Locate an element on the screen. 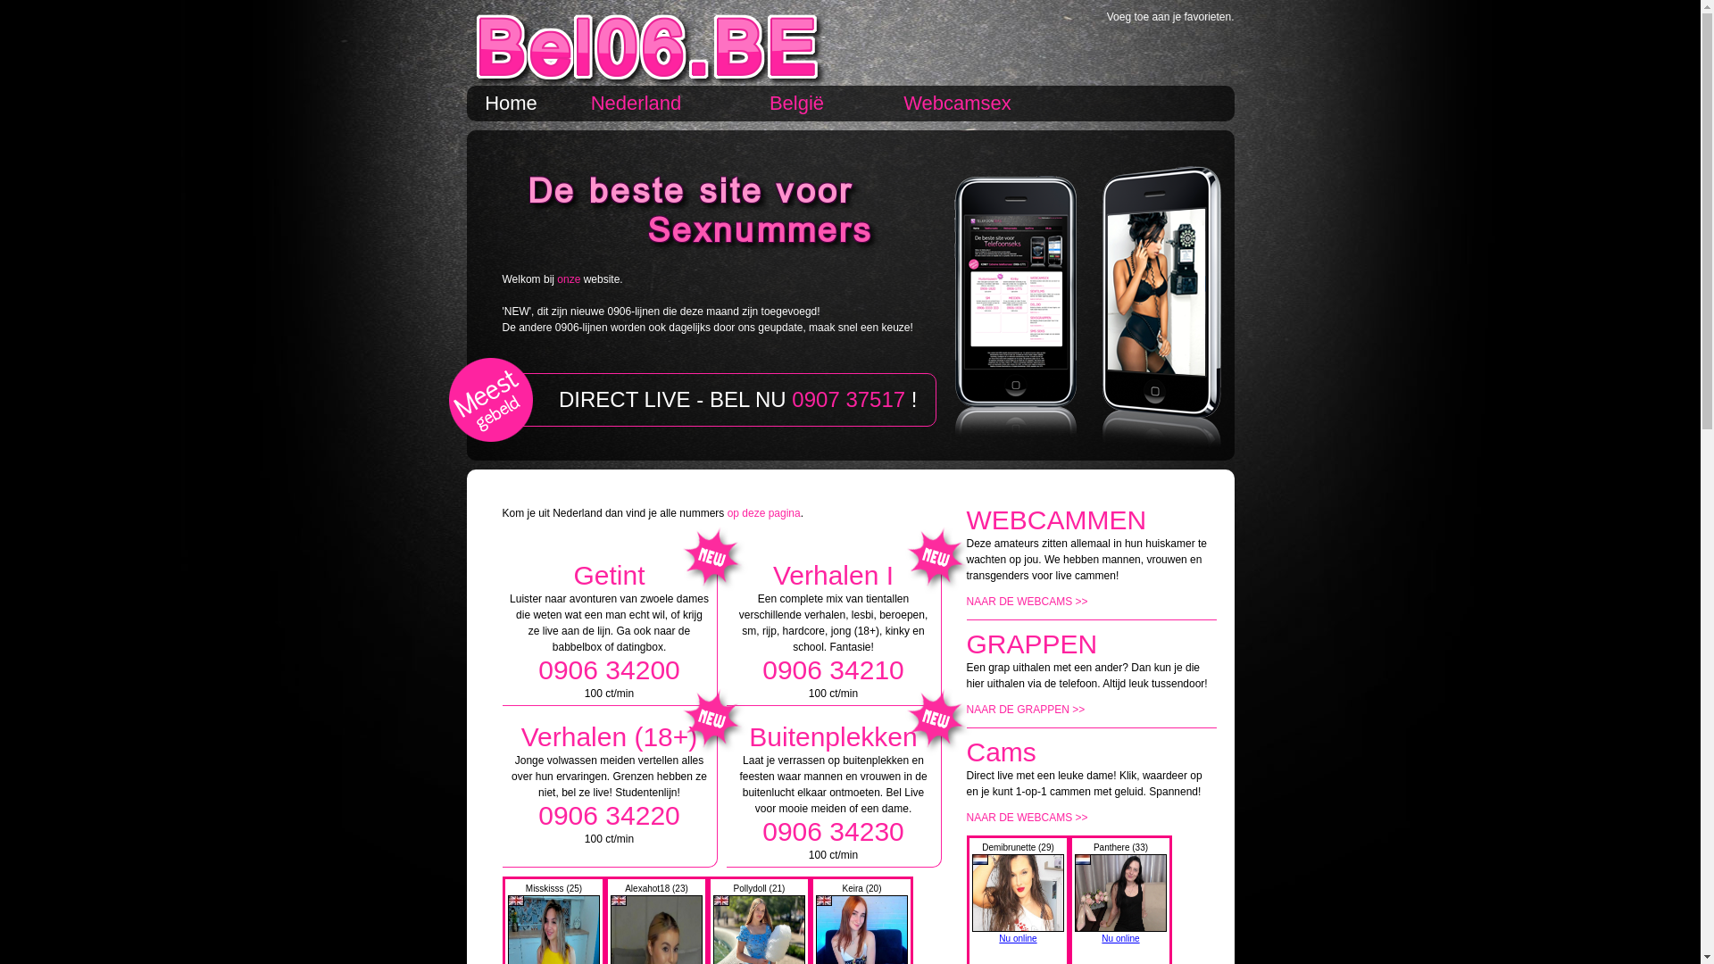 The height and width of the screenshot is (964, 1714). Voeg toe aan je favorieten. is located at coordinates (1171, 17).